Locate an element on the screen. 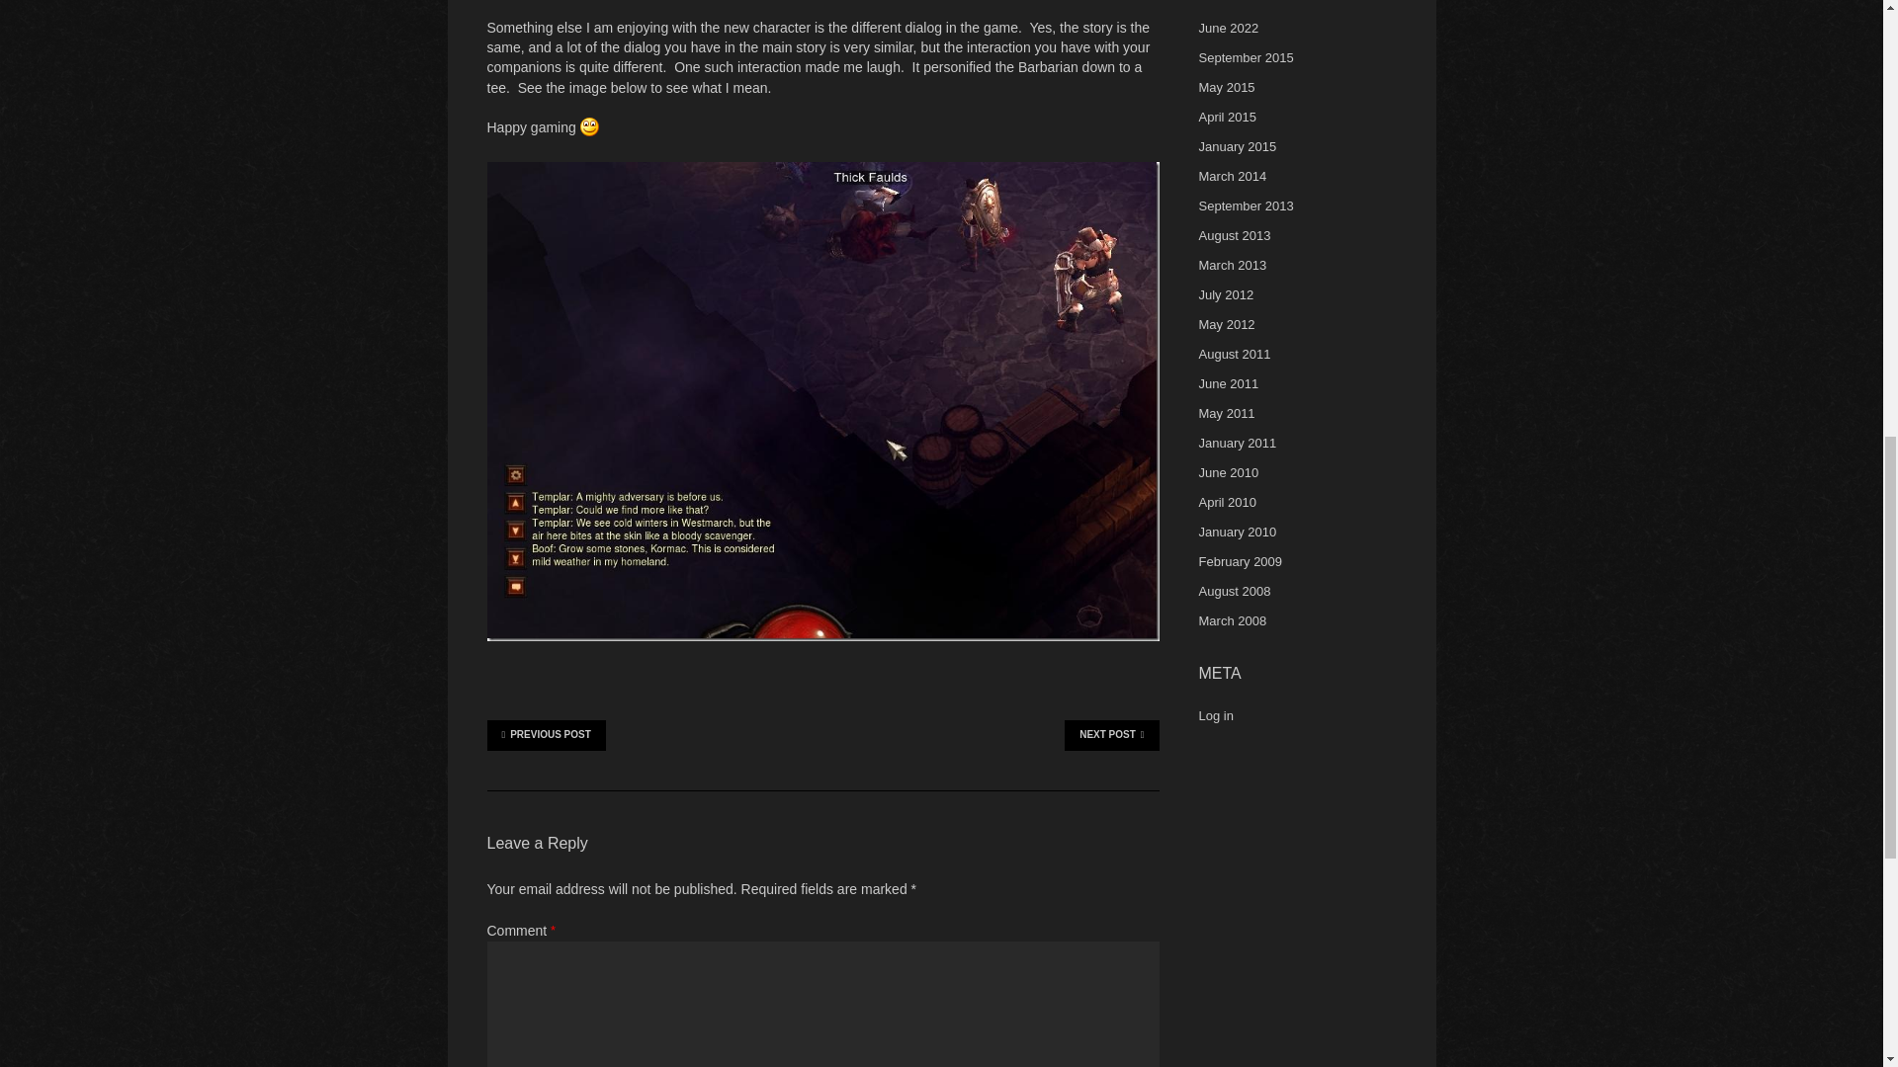 The image size is (1898, 1067). NEXT POST is located at coordinates (1111, 735).